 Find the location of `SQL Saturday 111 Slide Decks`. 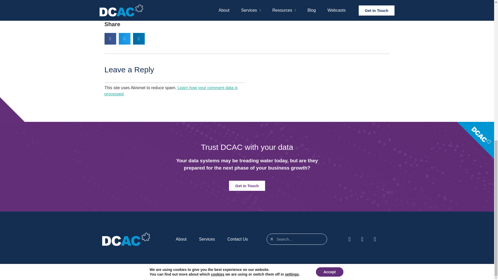

SQL Saturday 111 Slide Decks is located at coordinates (248, 4).